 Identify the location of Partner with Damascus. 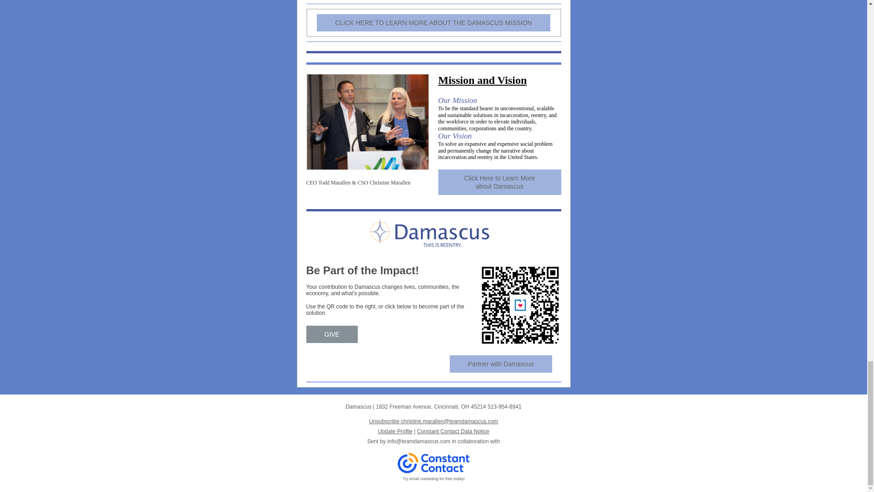
(501, 363).